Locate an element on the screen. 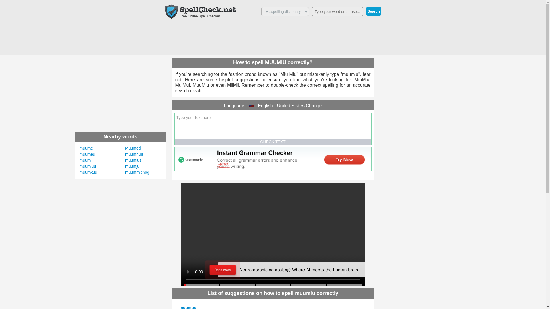 The image size is (550, 309). muumeu is located at coordinates (87, 154).